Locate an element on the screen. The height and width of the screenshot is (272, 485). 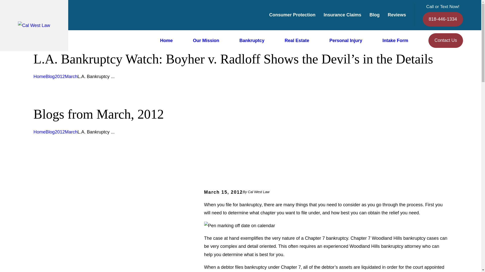
Intake Form is located at coordinates (395, 41).